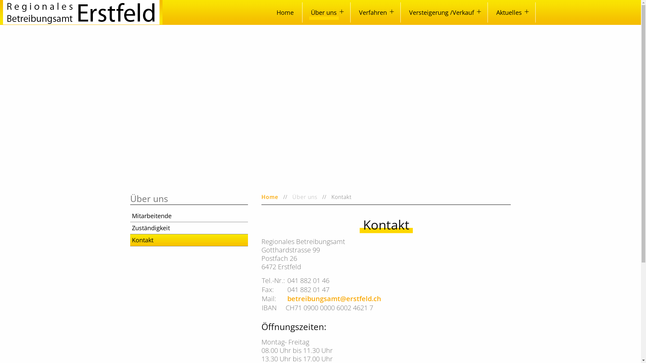 This screenshot has width=646, height=363. What do you see at coordinates (189, 240) in the screenshot?
I see `Kontakt` at bounding box center [189, 240].